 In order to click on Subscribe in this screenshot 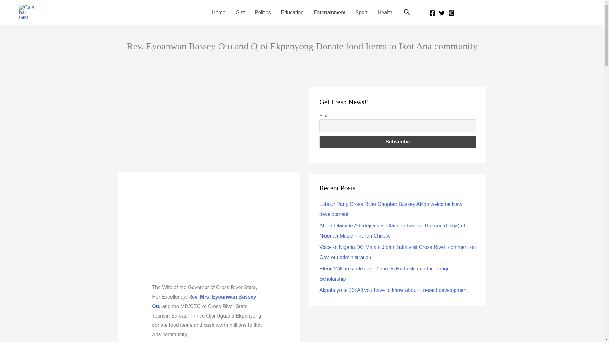, I will do `click(398, 142)`.